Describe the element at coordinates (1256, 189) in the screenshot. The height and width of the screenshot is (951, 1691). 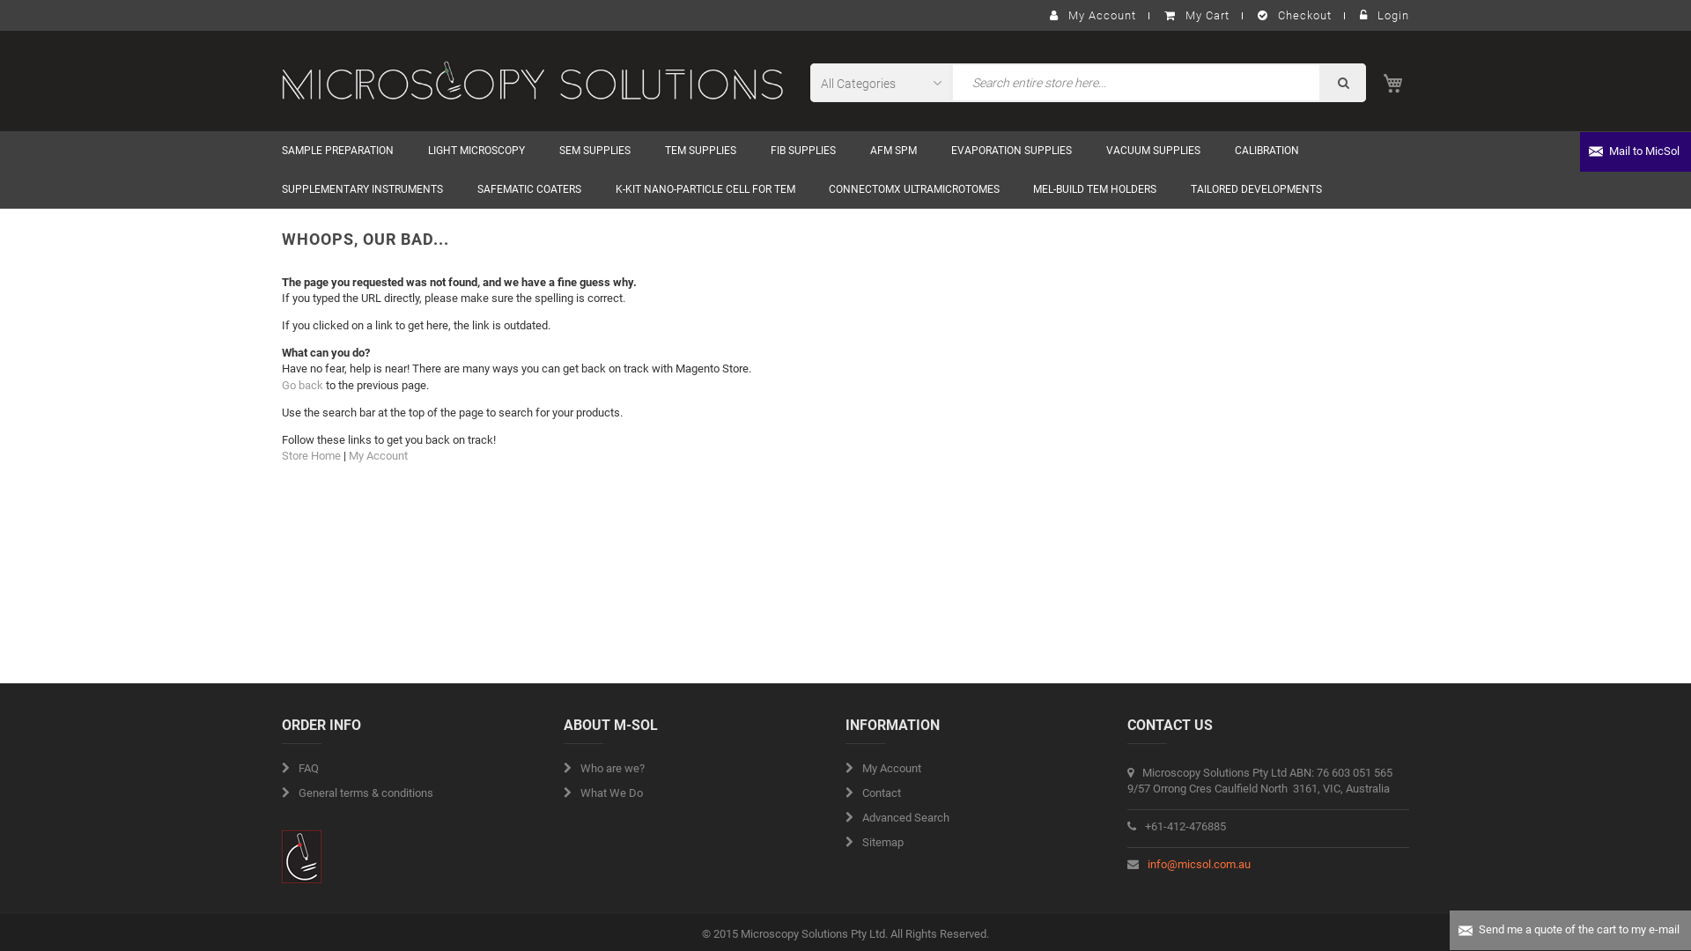
I see `TAILORED DEVELOPMENTS` at that location.